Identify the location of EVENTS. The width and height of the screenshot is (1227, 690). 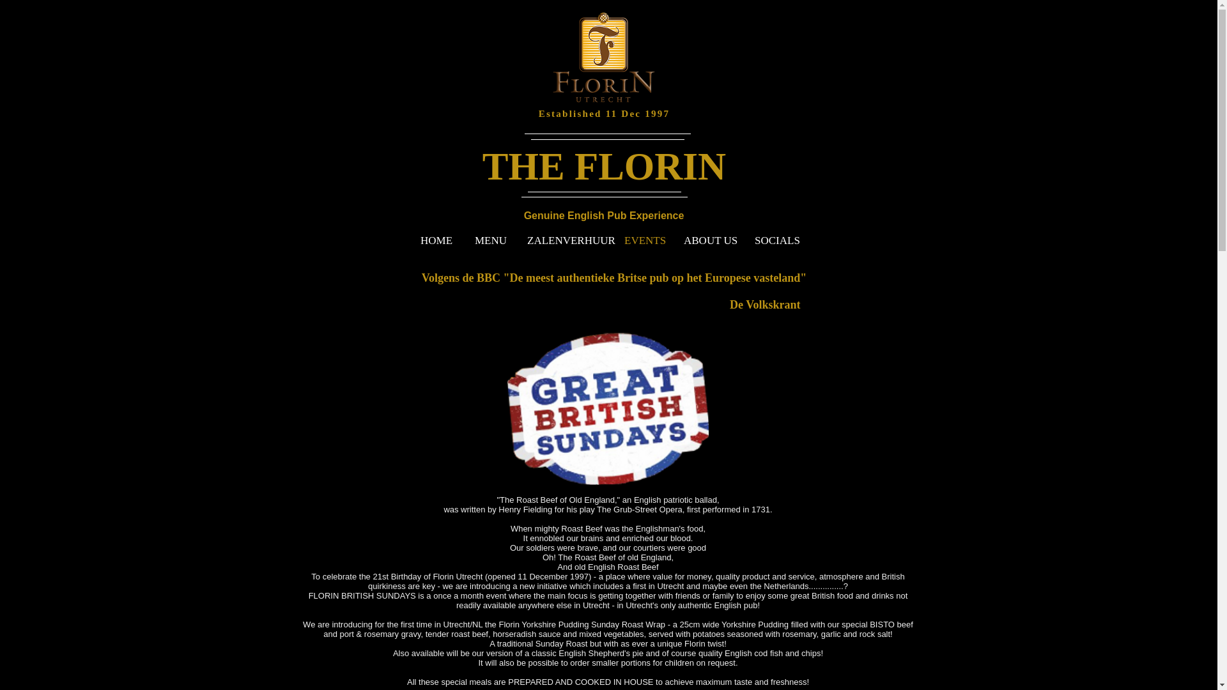
(641, 240).